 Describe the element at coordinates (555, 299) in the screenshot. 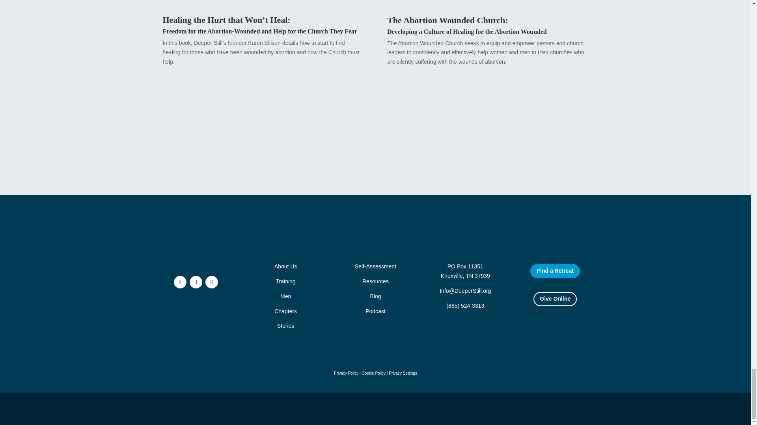

I see `Give Online` at that location.